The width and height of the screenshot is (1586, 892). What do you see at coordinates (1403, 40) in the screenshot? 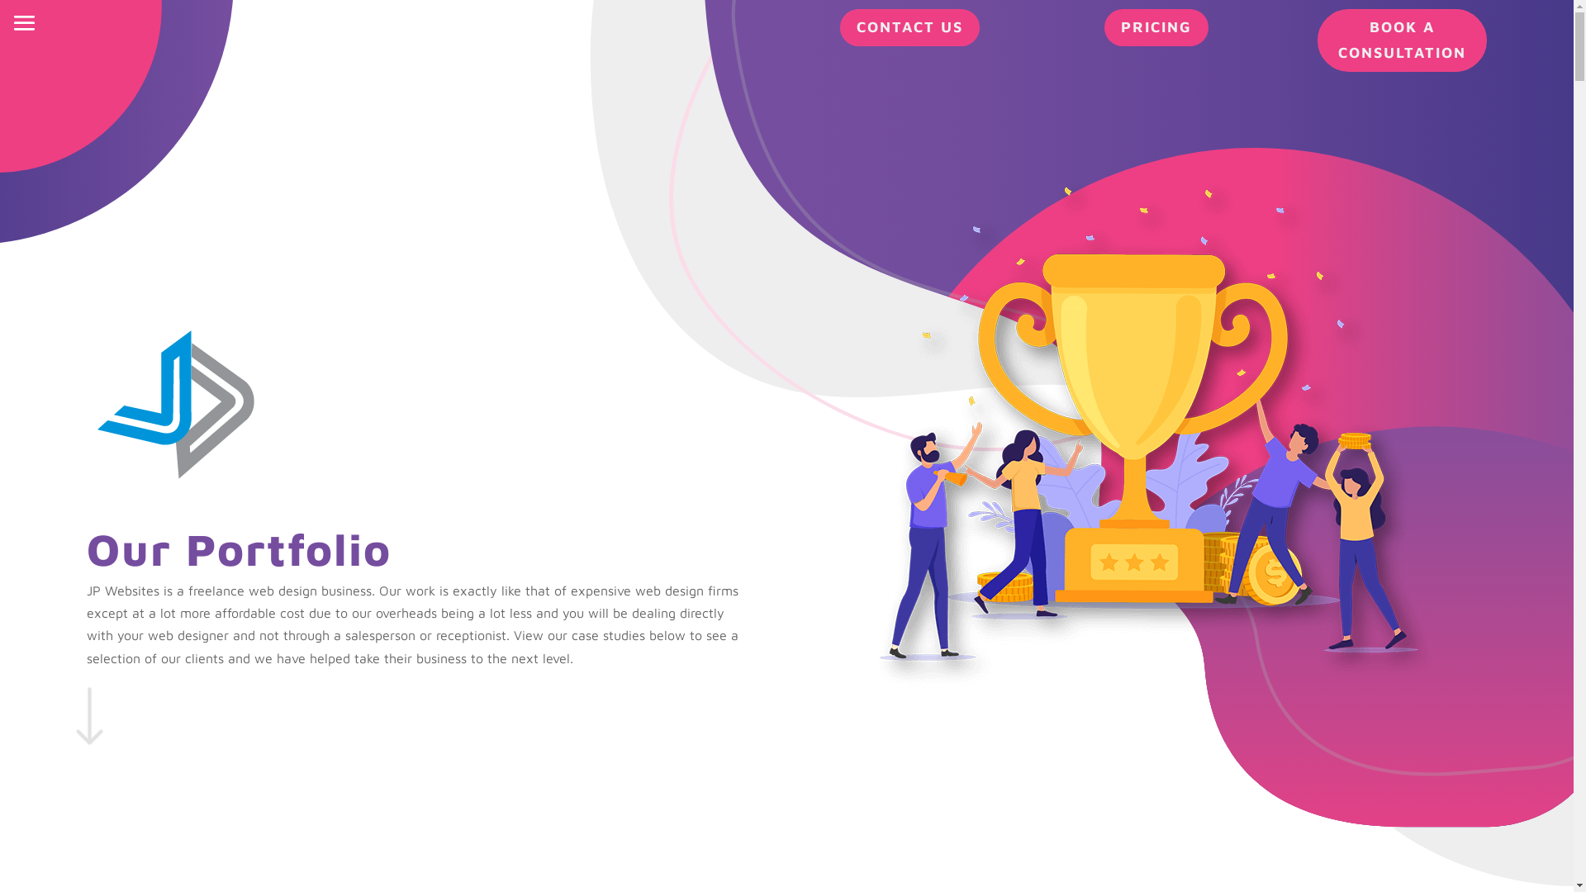
I see `BOOK A CONSULTATION` at bounding box center [1403, 40].